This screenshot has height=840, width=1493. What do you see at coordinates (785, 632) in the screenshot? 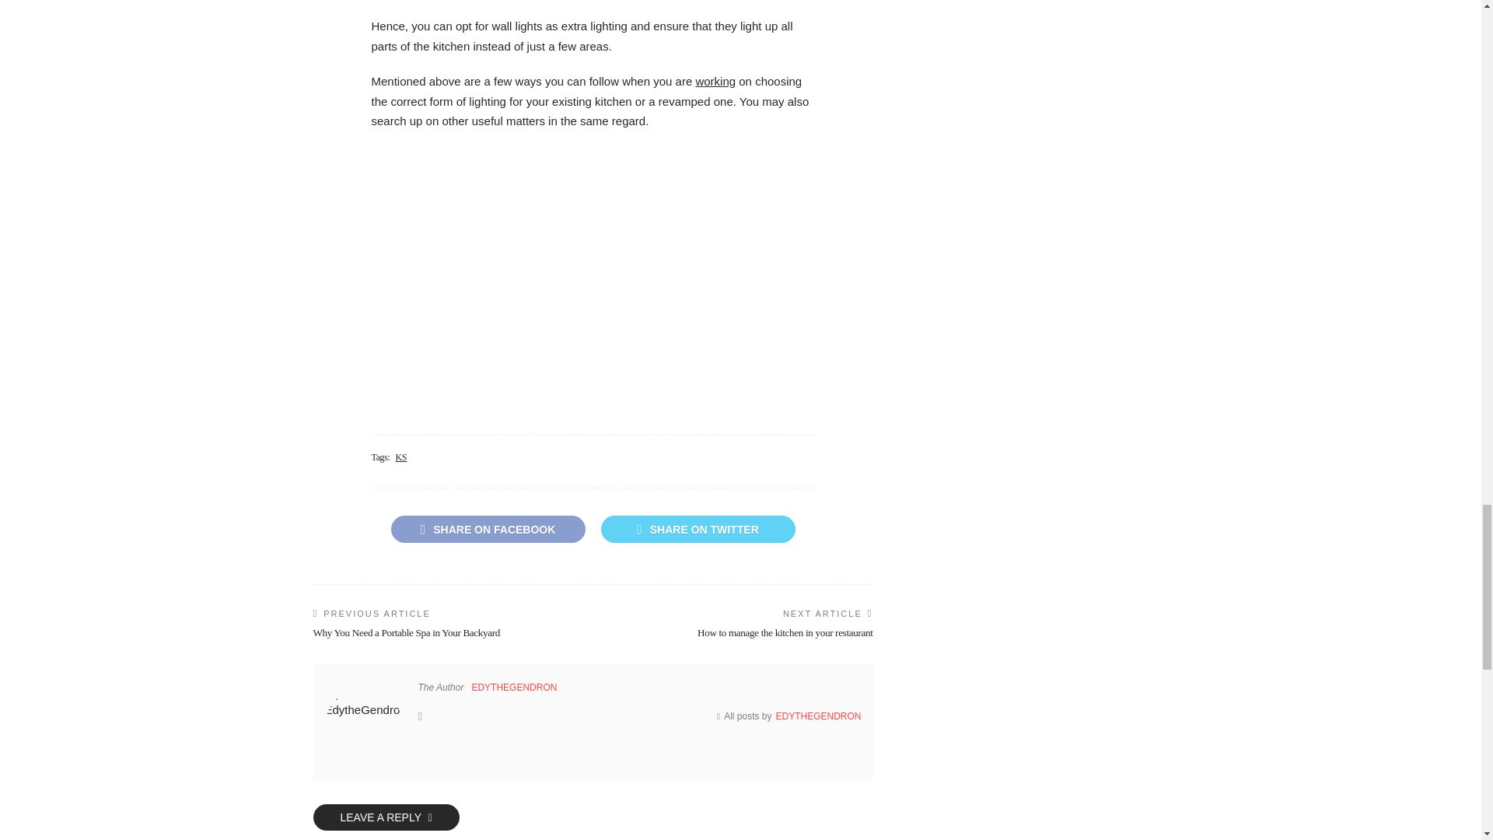
I see `How to manage the kitchen in your restaurant` at bounding box center [785, 632].